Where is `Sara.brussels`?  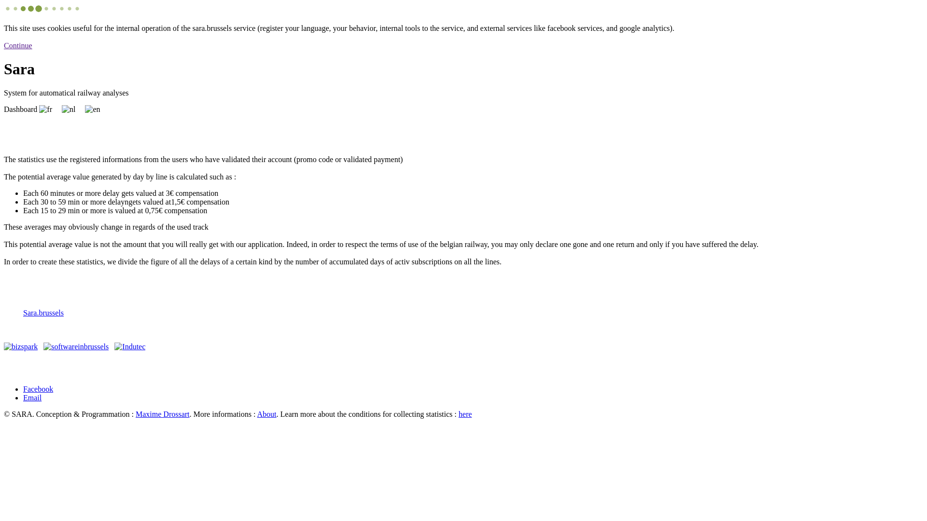 Sara.brussels is located at coordinates (43, 313).